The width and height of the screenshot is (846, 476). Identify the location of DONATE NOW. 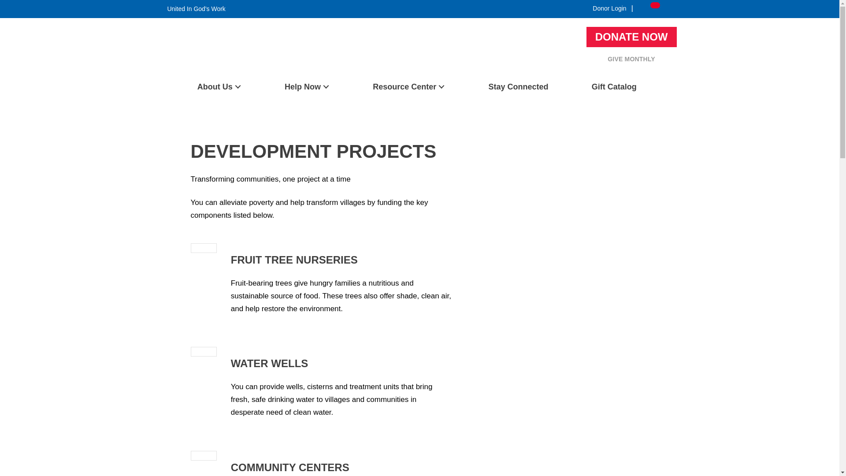
(631, 37).